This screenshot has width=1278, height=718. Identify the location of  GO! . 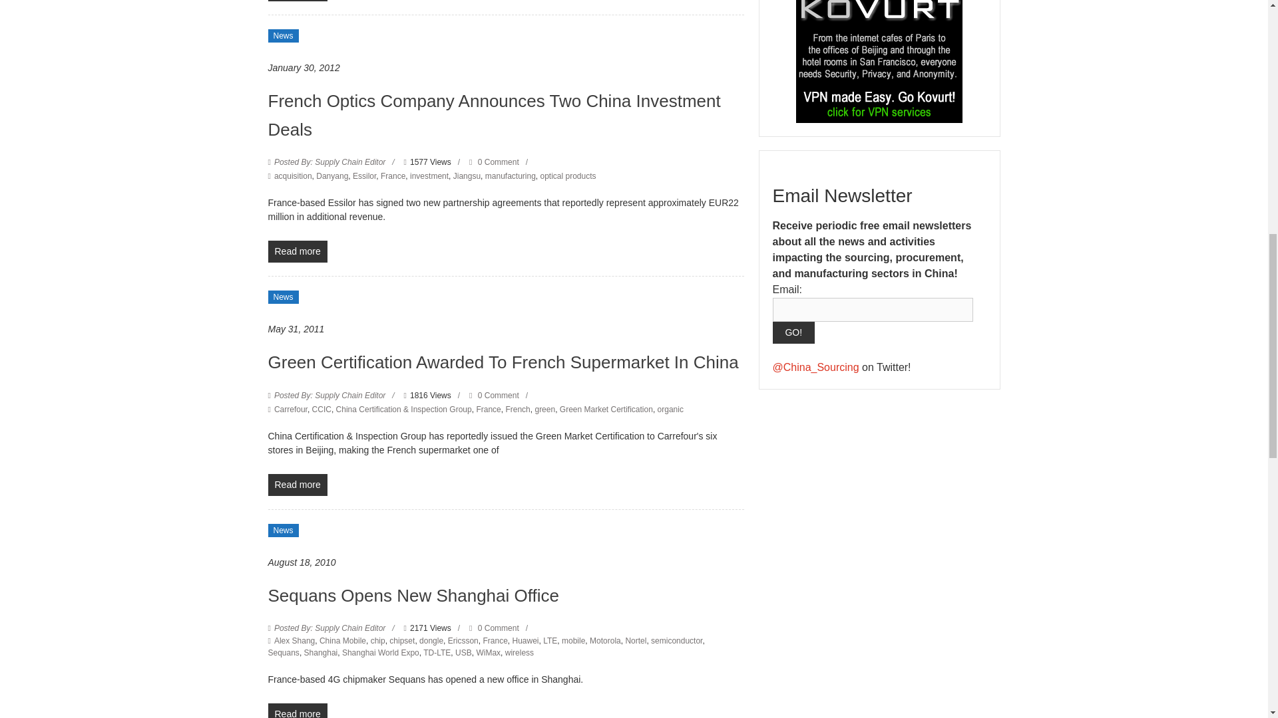
(793, 332).